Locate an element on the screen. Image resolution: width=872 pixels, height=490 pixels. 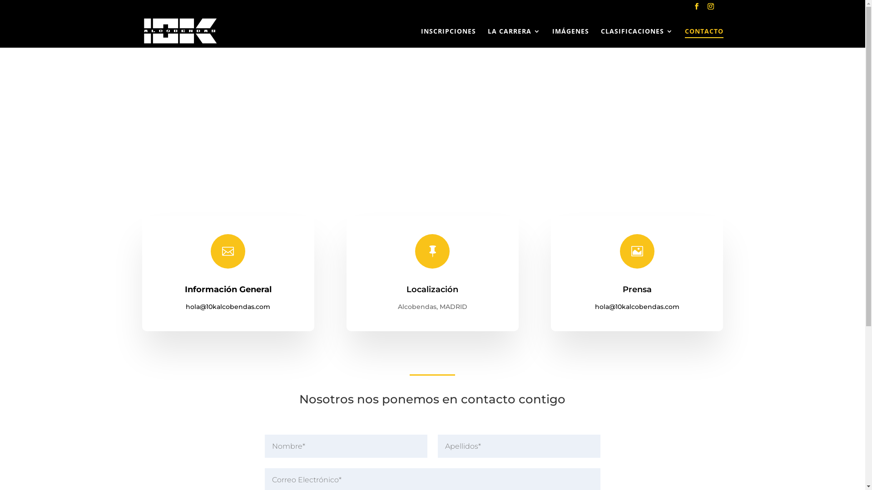
hola@10kalcobendas.com is located at coordinates (228, 307).